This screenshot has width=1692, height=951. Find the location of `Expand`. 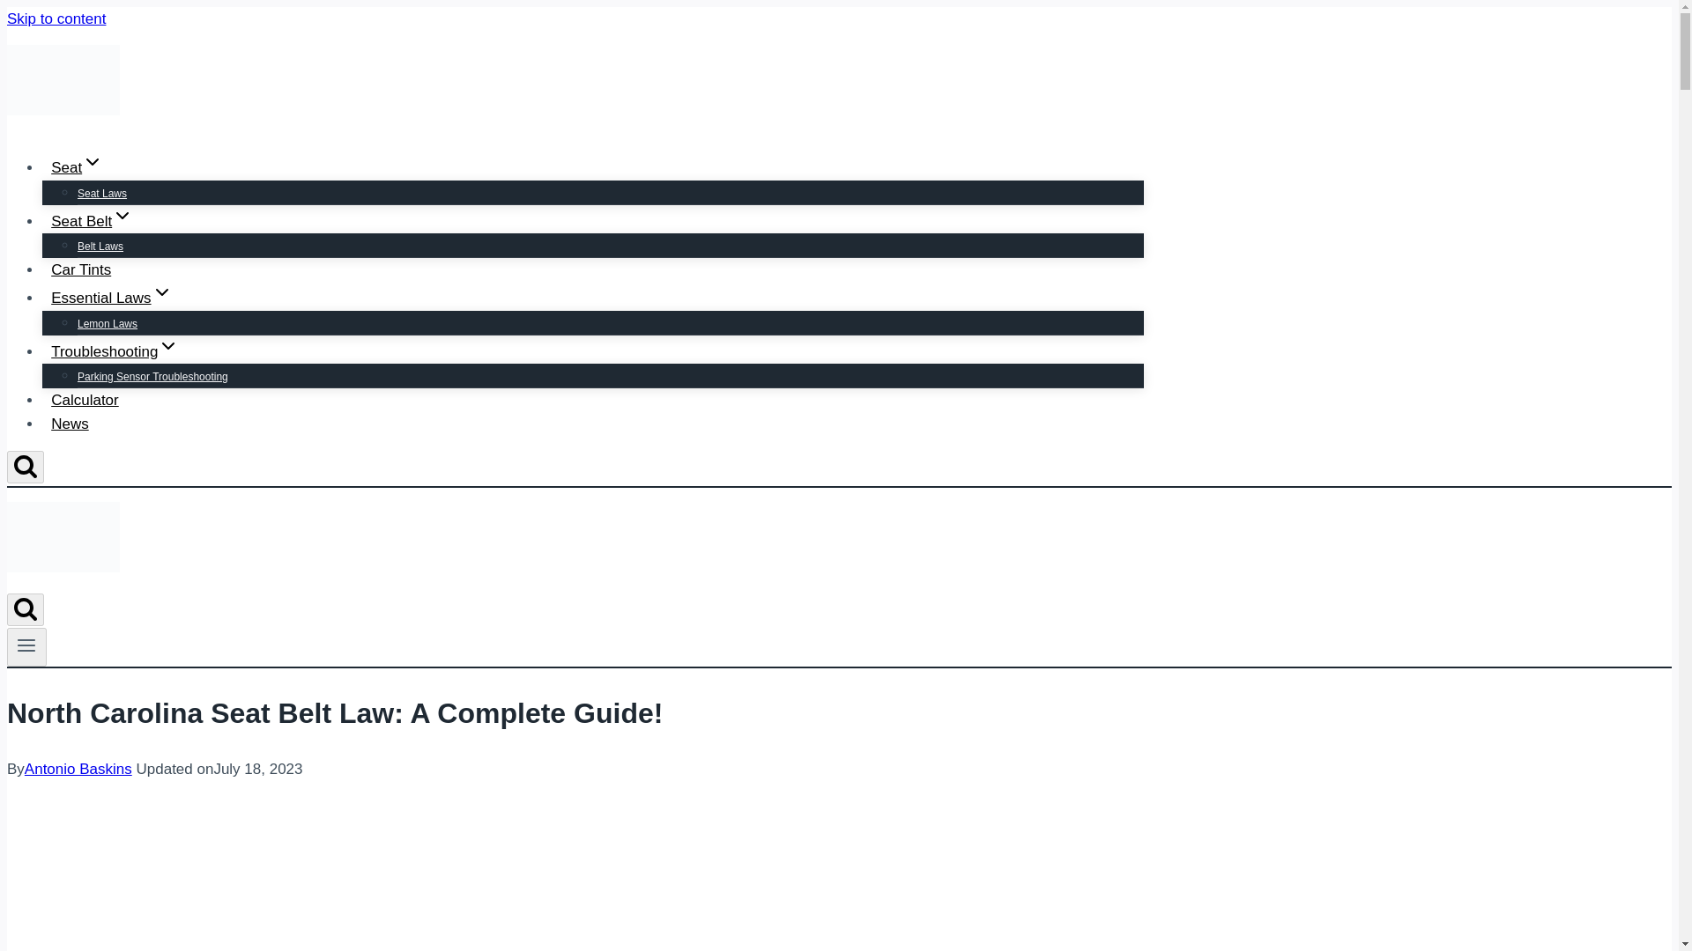

Expand is located at coordinates (167, 346).